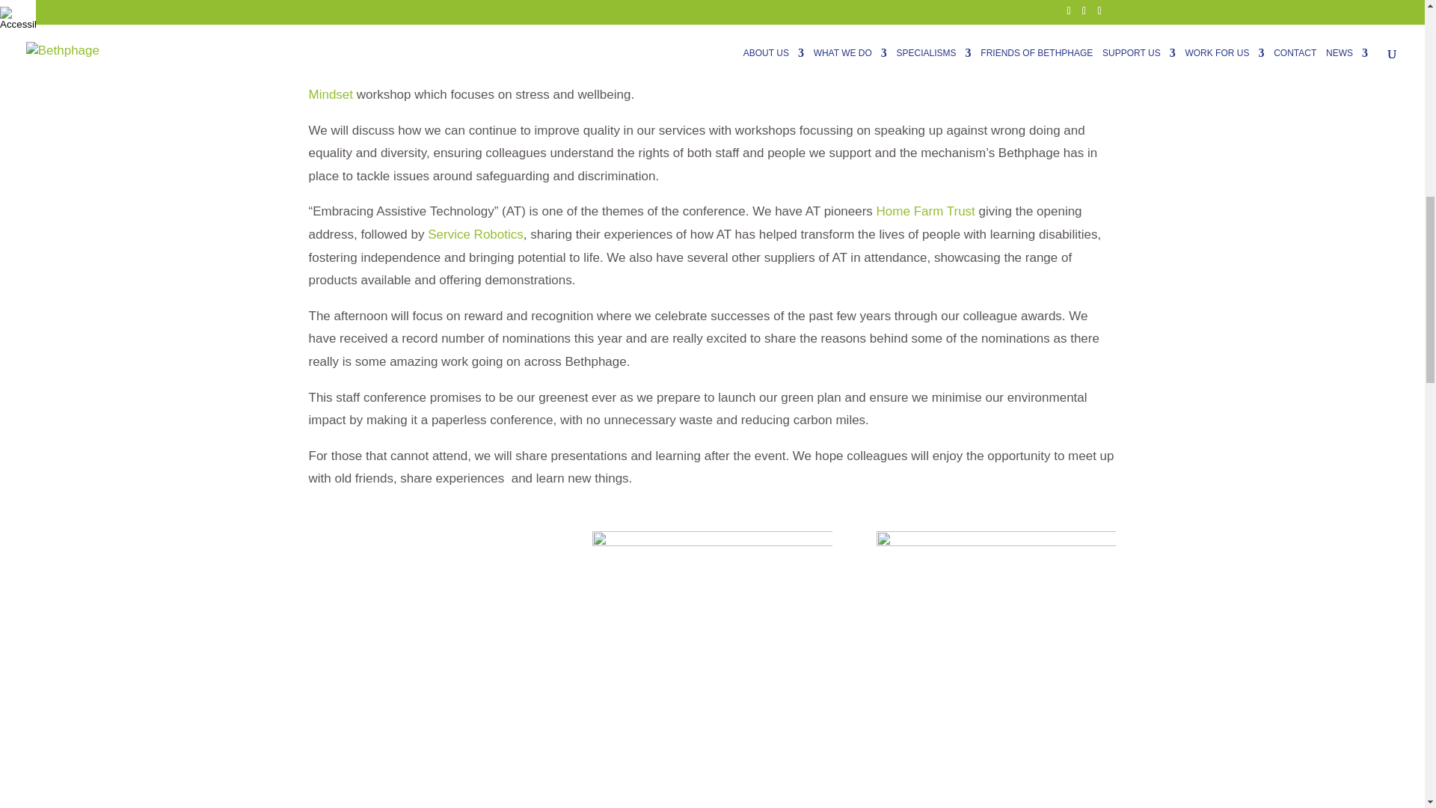 The height and width of the screenshot is (808, 1436). Describe the element at coordinates (925, 211) in the screenshot. I see `Home Farm Trust` at that location.